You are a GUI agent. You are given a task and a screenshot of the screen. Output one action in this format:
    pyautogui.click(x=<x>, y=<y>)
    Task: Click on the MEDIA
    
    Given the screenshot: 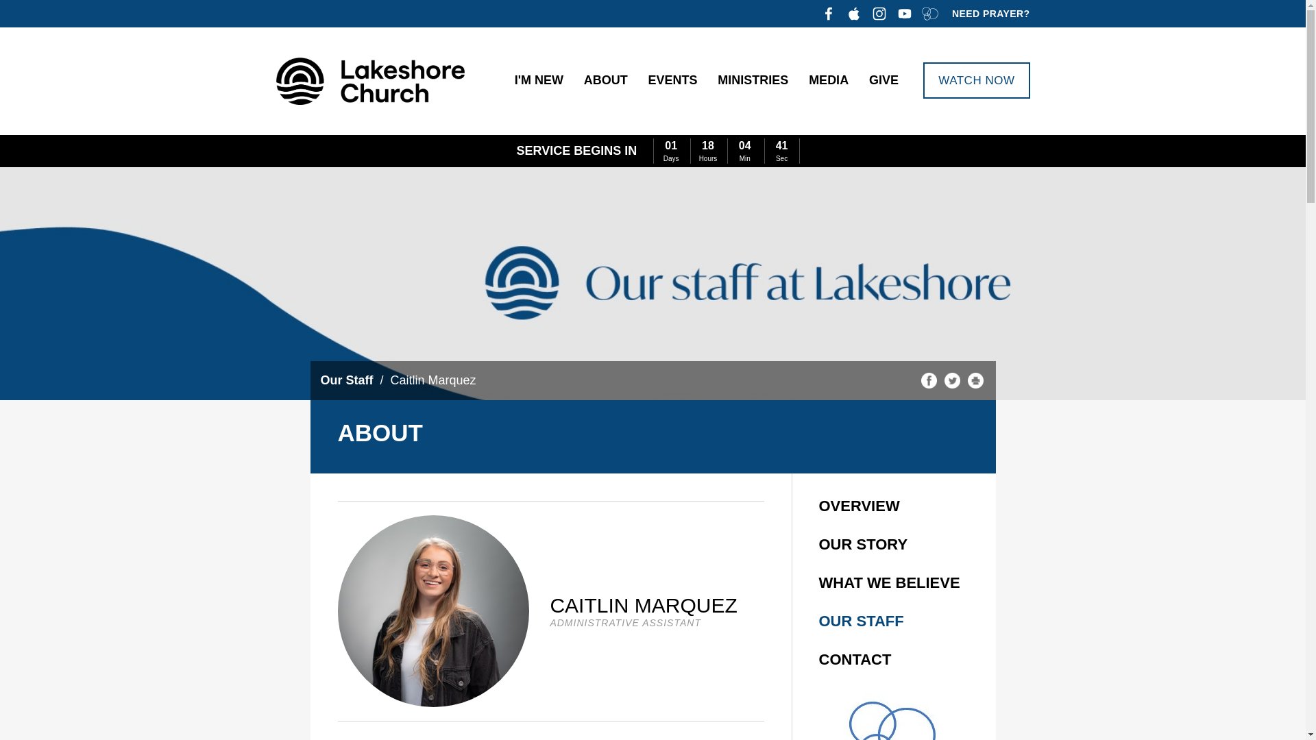 What is the action you would take?
    pyautogui.click(x=829, y=80)
    